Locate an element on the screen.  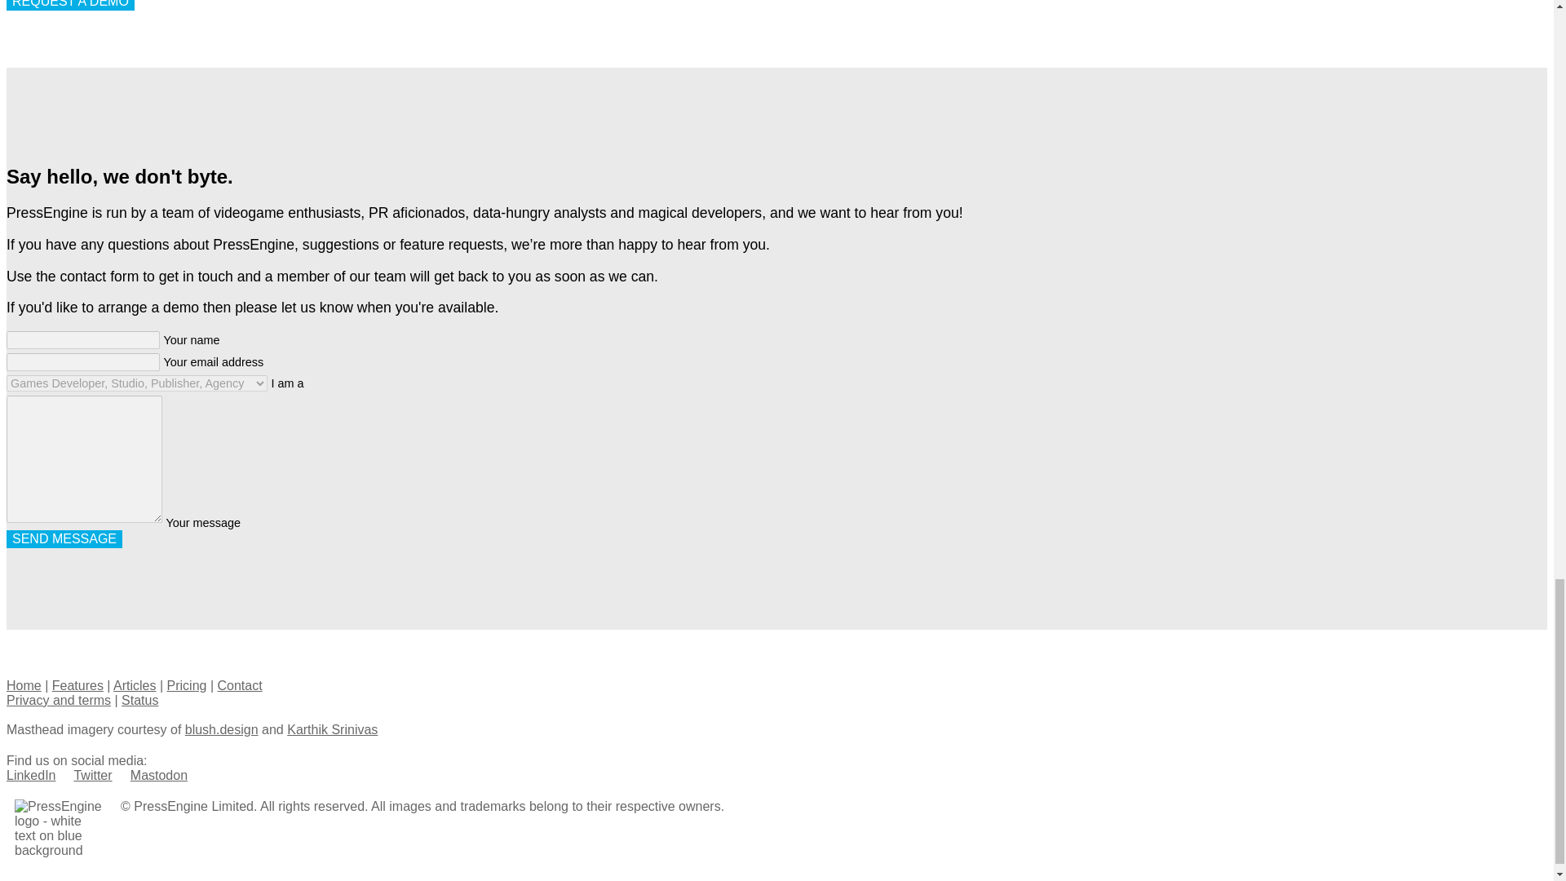
Home is located at coordinates (24, 685).